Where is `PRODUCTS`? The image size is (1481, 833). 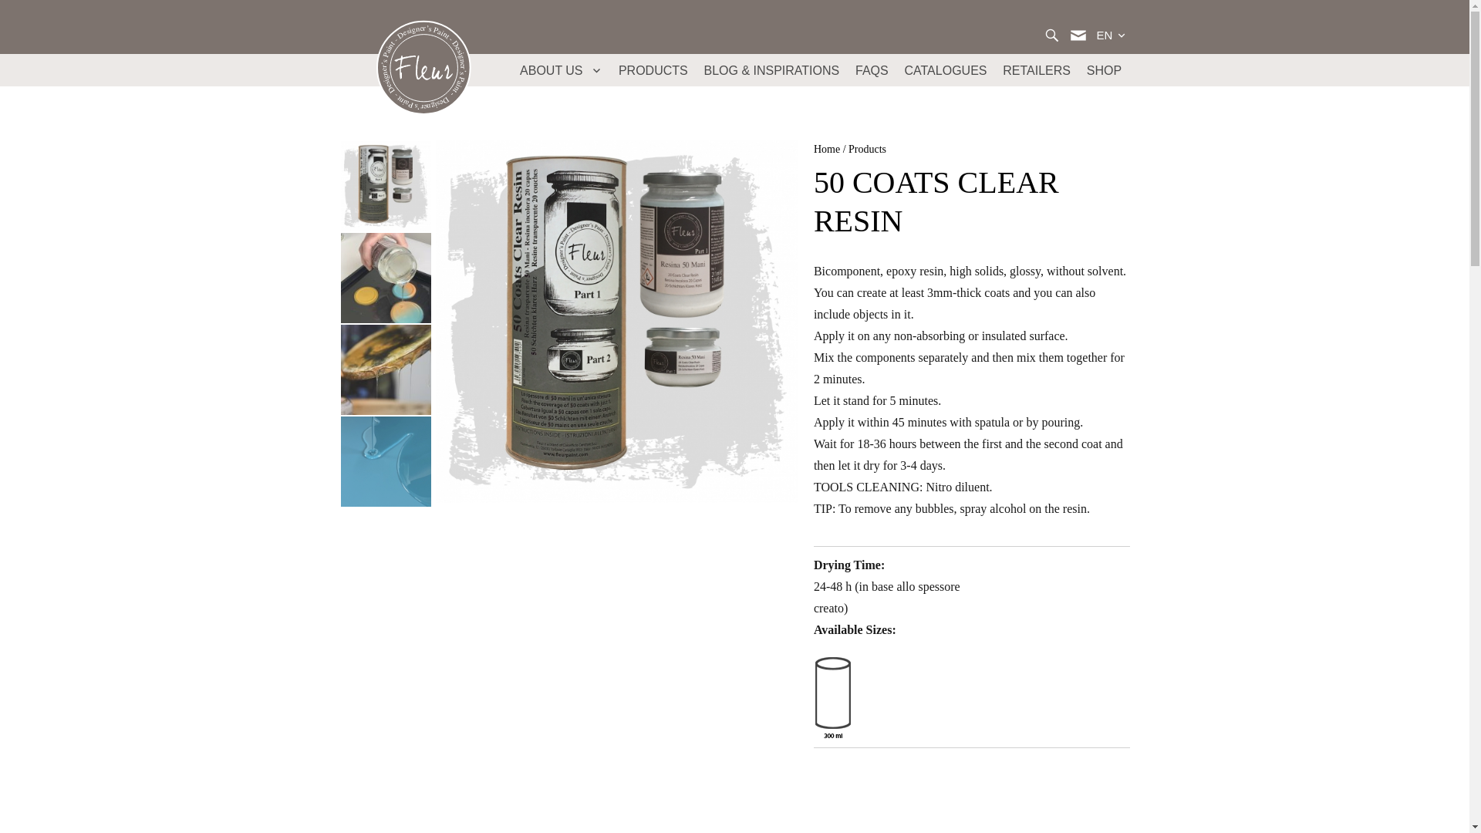 PRODUCTS is located at coordinates (653, 70).